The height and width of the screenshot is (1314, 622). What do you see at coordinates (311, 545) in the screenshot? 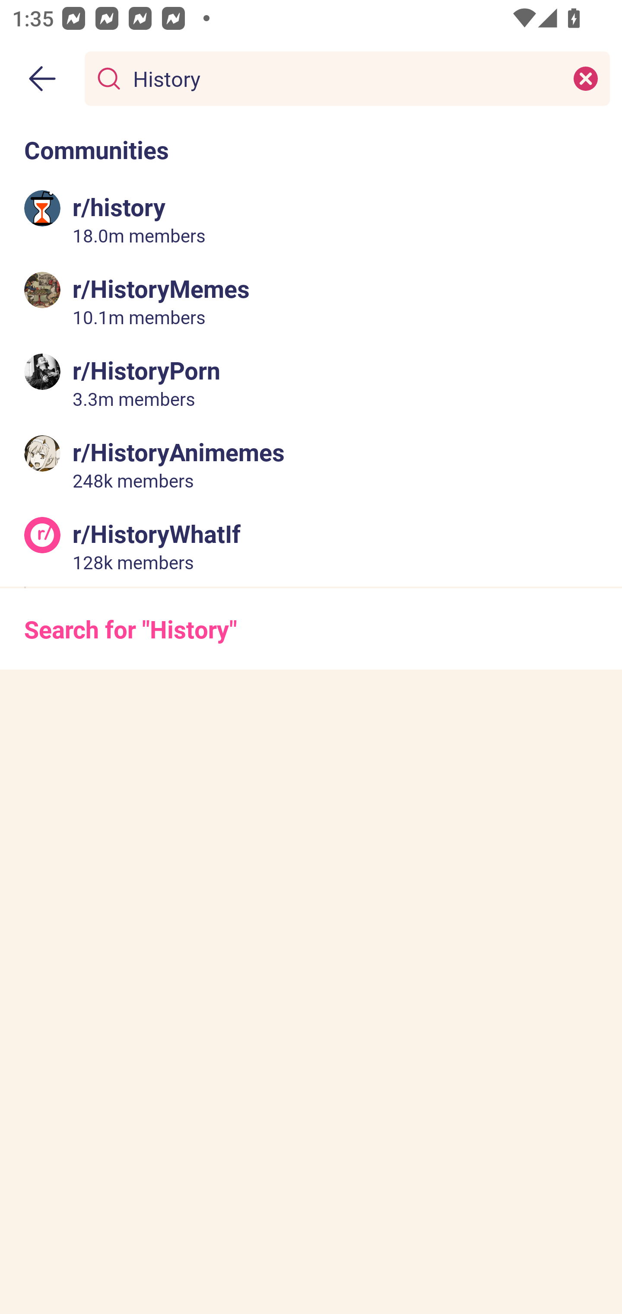
I see `r/HistoryWhatIf 128k members 128 thousand members` at bounding box center [311, 545].